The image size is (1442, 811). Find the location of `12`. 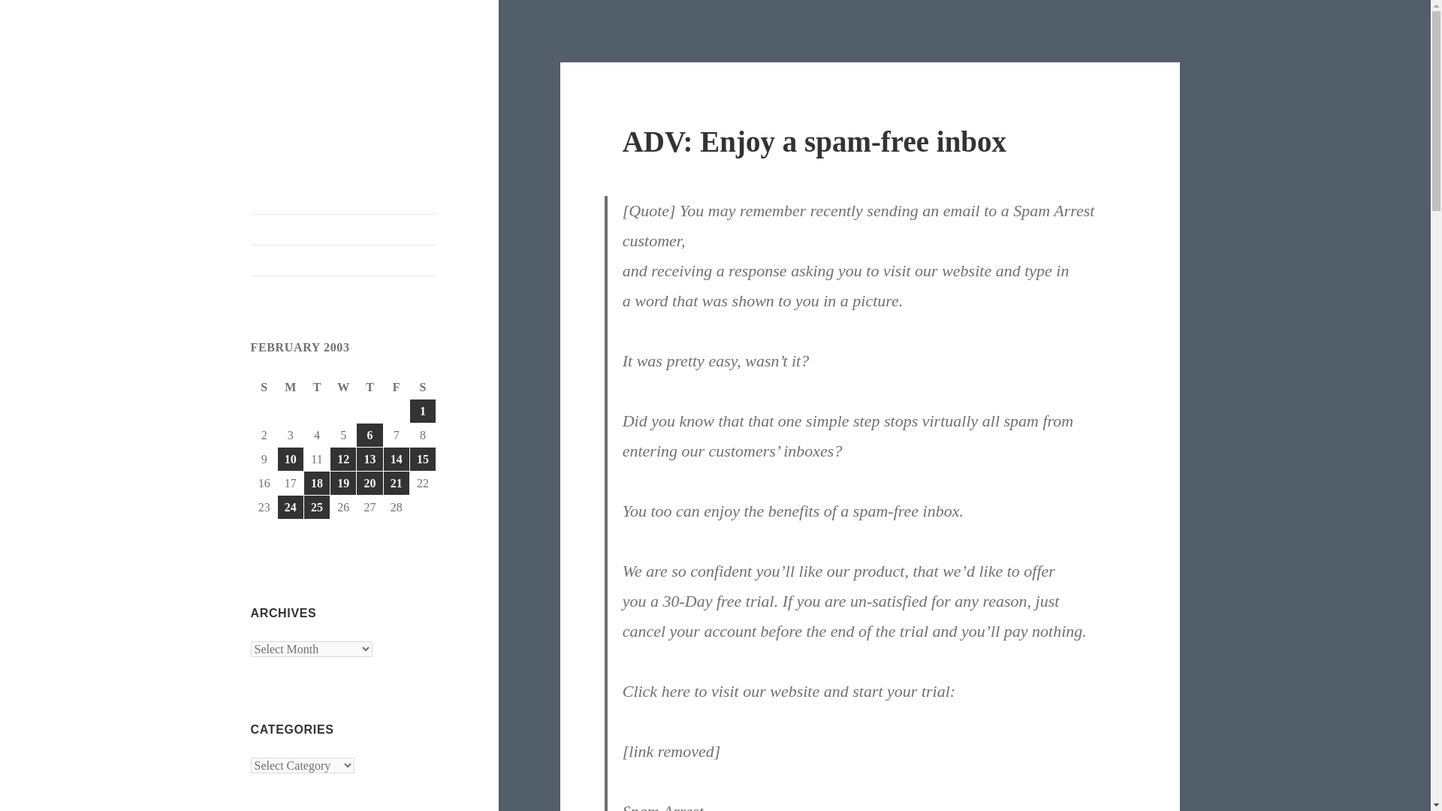

12 is located at coordinates (342, 460).